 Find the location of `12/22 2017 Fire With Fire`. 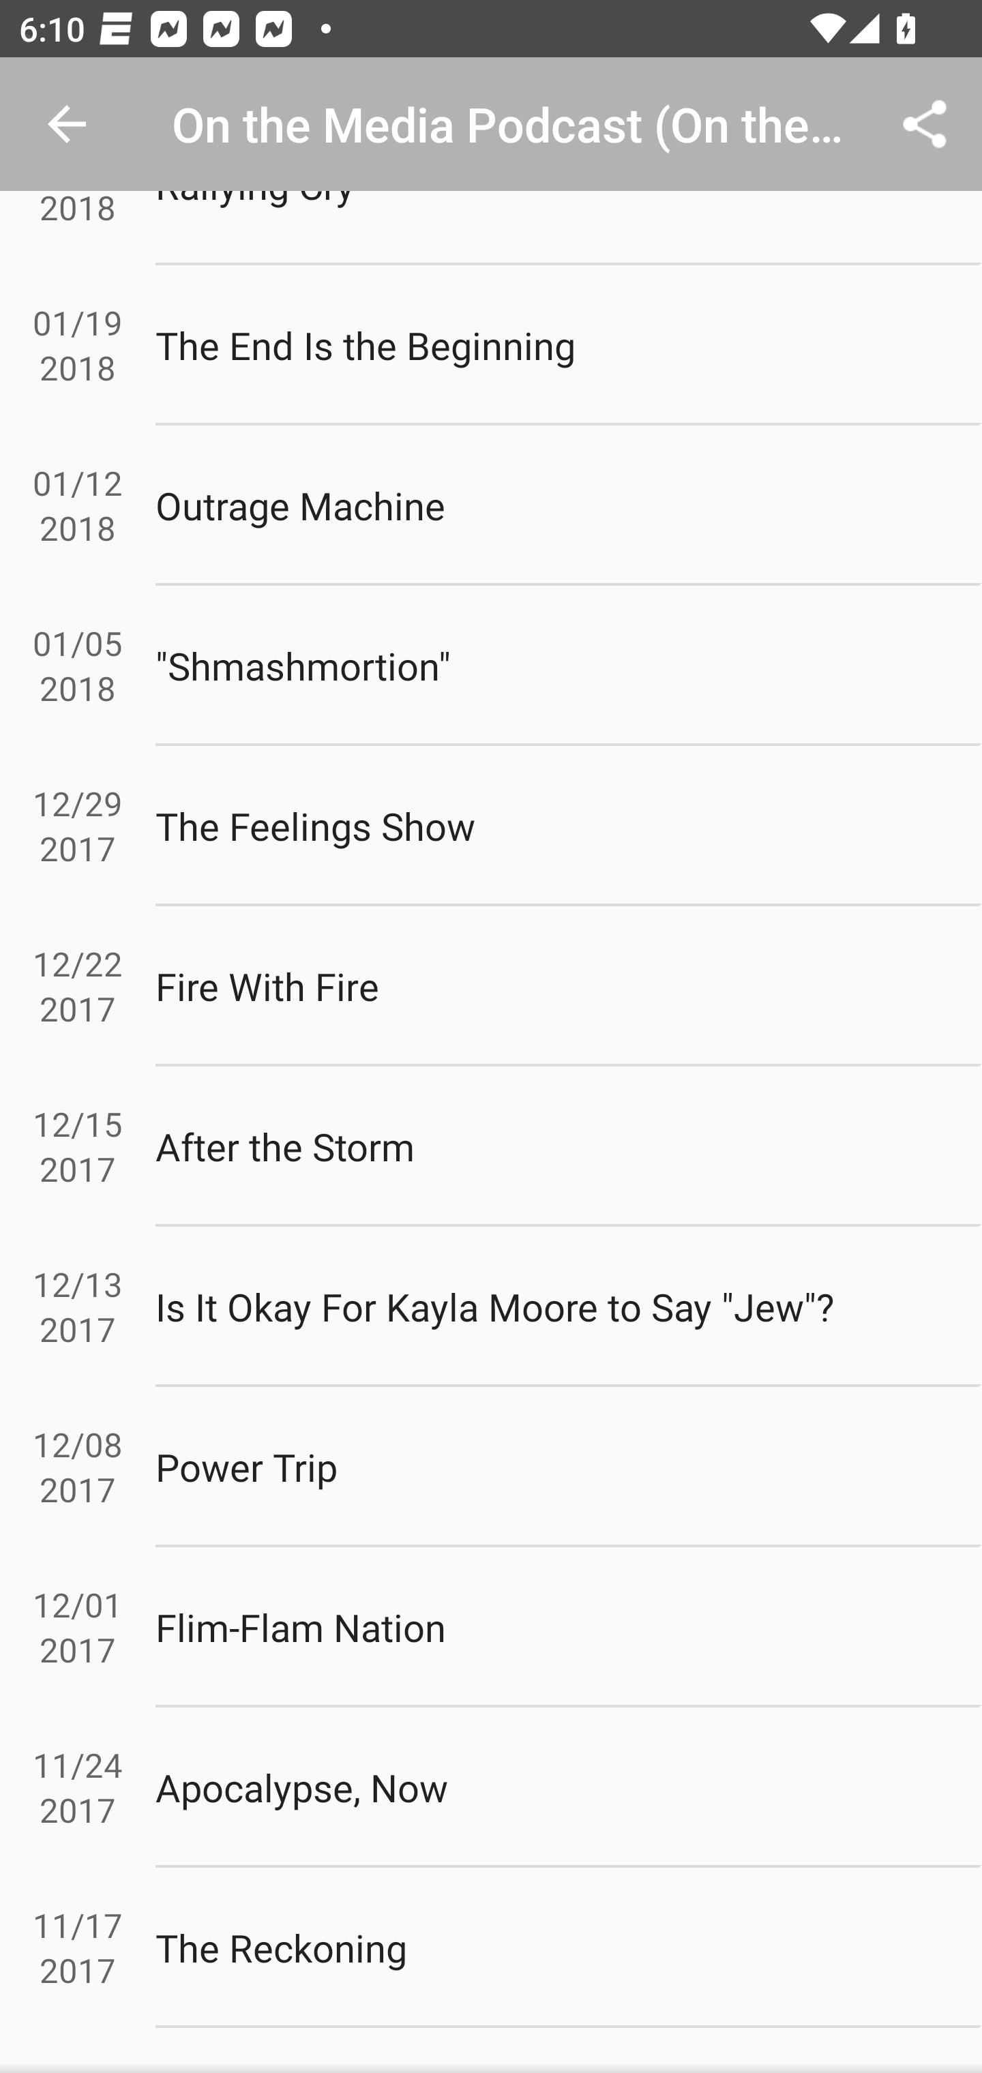

12/22 2017 Fire With Fire is located at coordinates (491, 985).